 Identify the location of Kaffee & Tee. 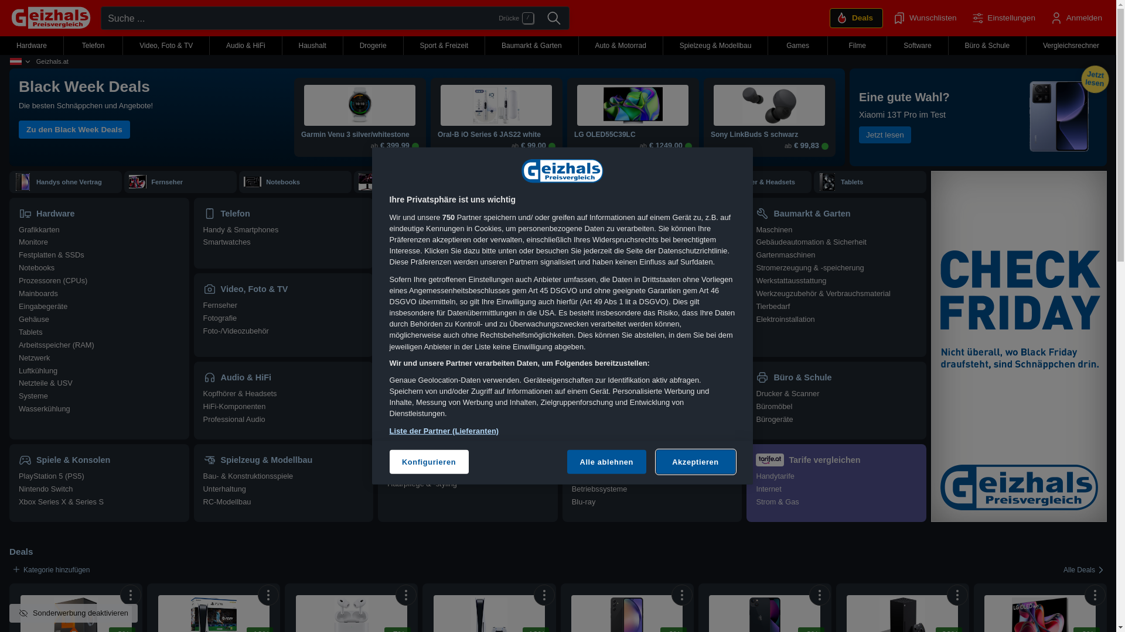
(409, 293).